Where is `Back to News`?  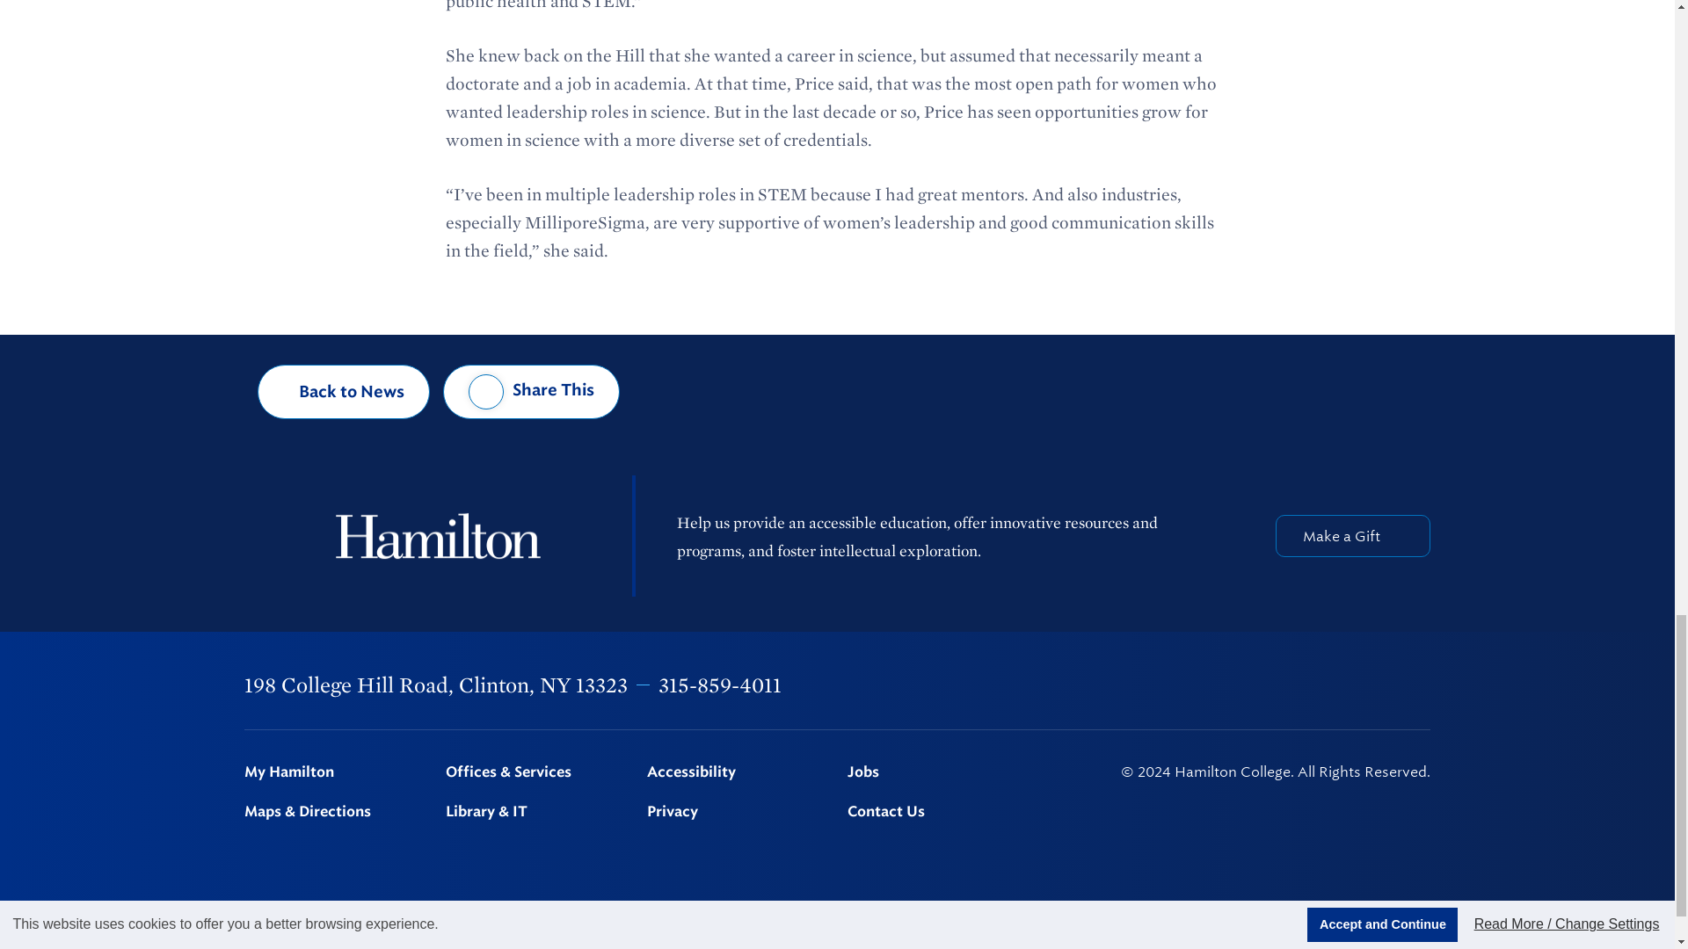
Back to News is located at coordinates (344, 392).